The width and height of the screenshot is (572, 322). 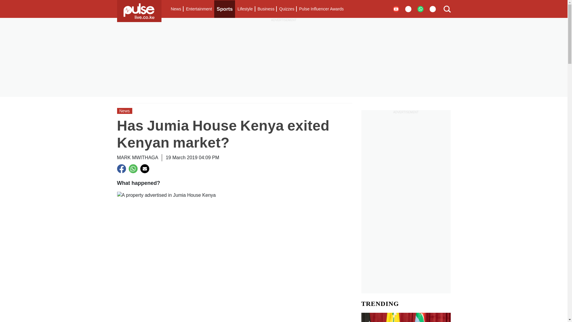 What do you see at coordinates (287, 9) in the screenshot?
I see `Quizzes` at bounding box center [287, 9].